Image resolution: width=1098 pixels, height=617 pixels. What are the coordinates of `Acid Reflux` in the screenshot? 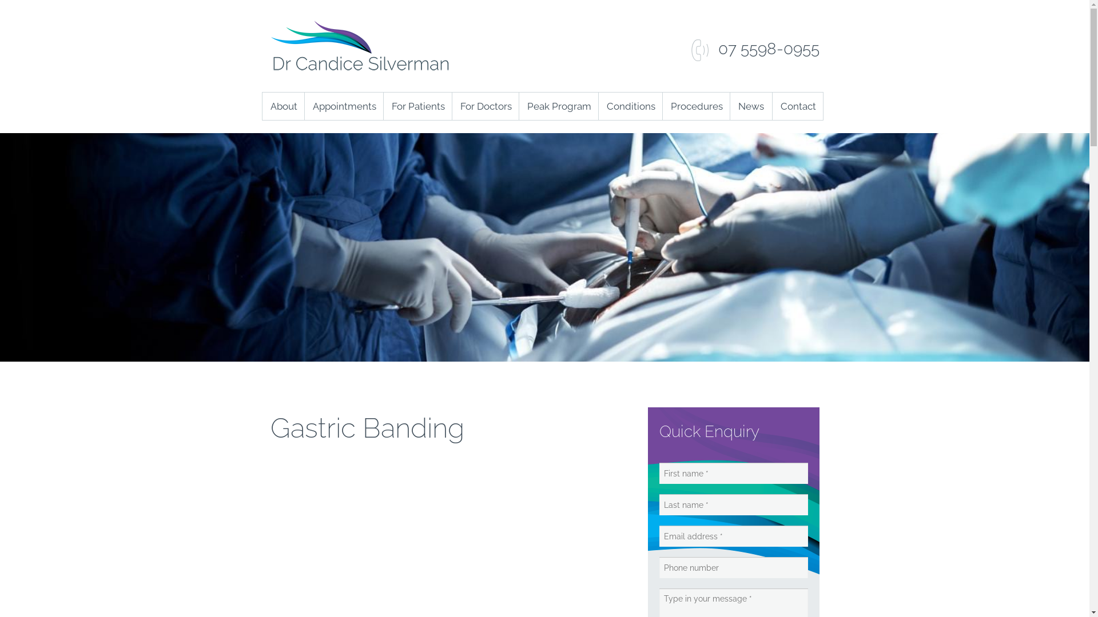 It's located at (671, 134).